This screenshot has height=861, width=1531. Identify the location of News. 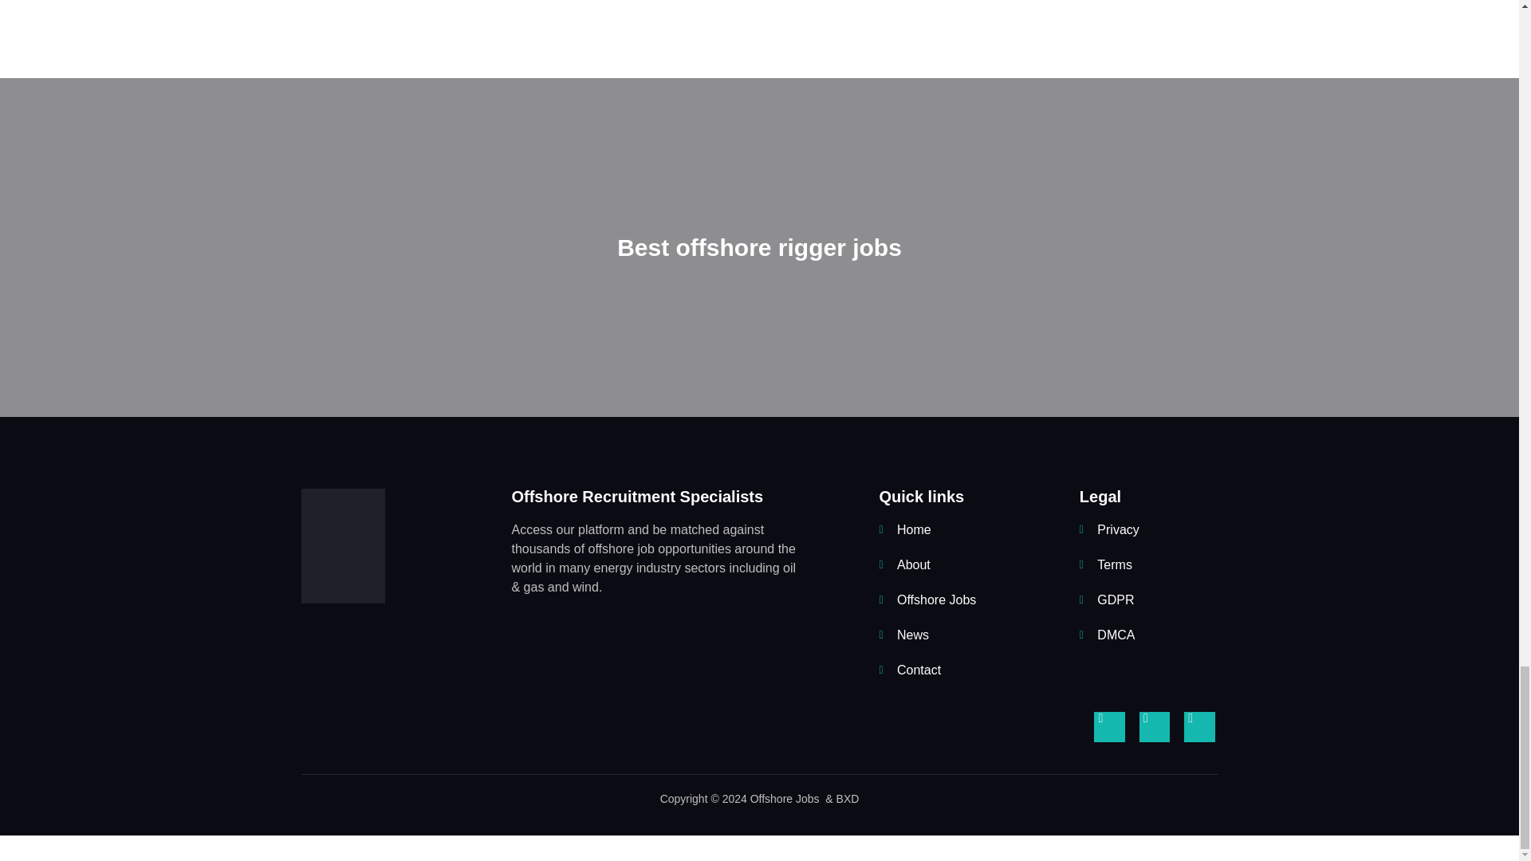
(954, 635).